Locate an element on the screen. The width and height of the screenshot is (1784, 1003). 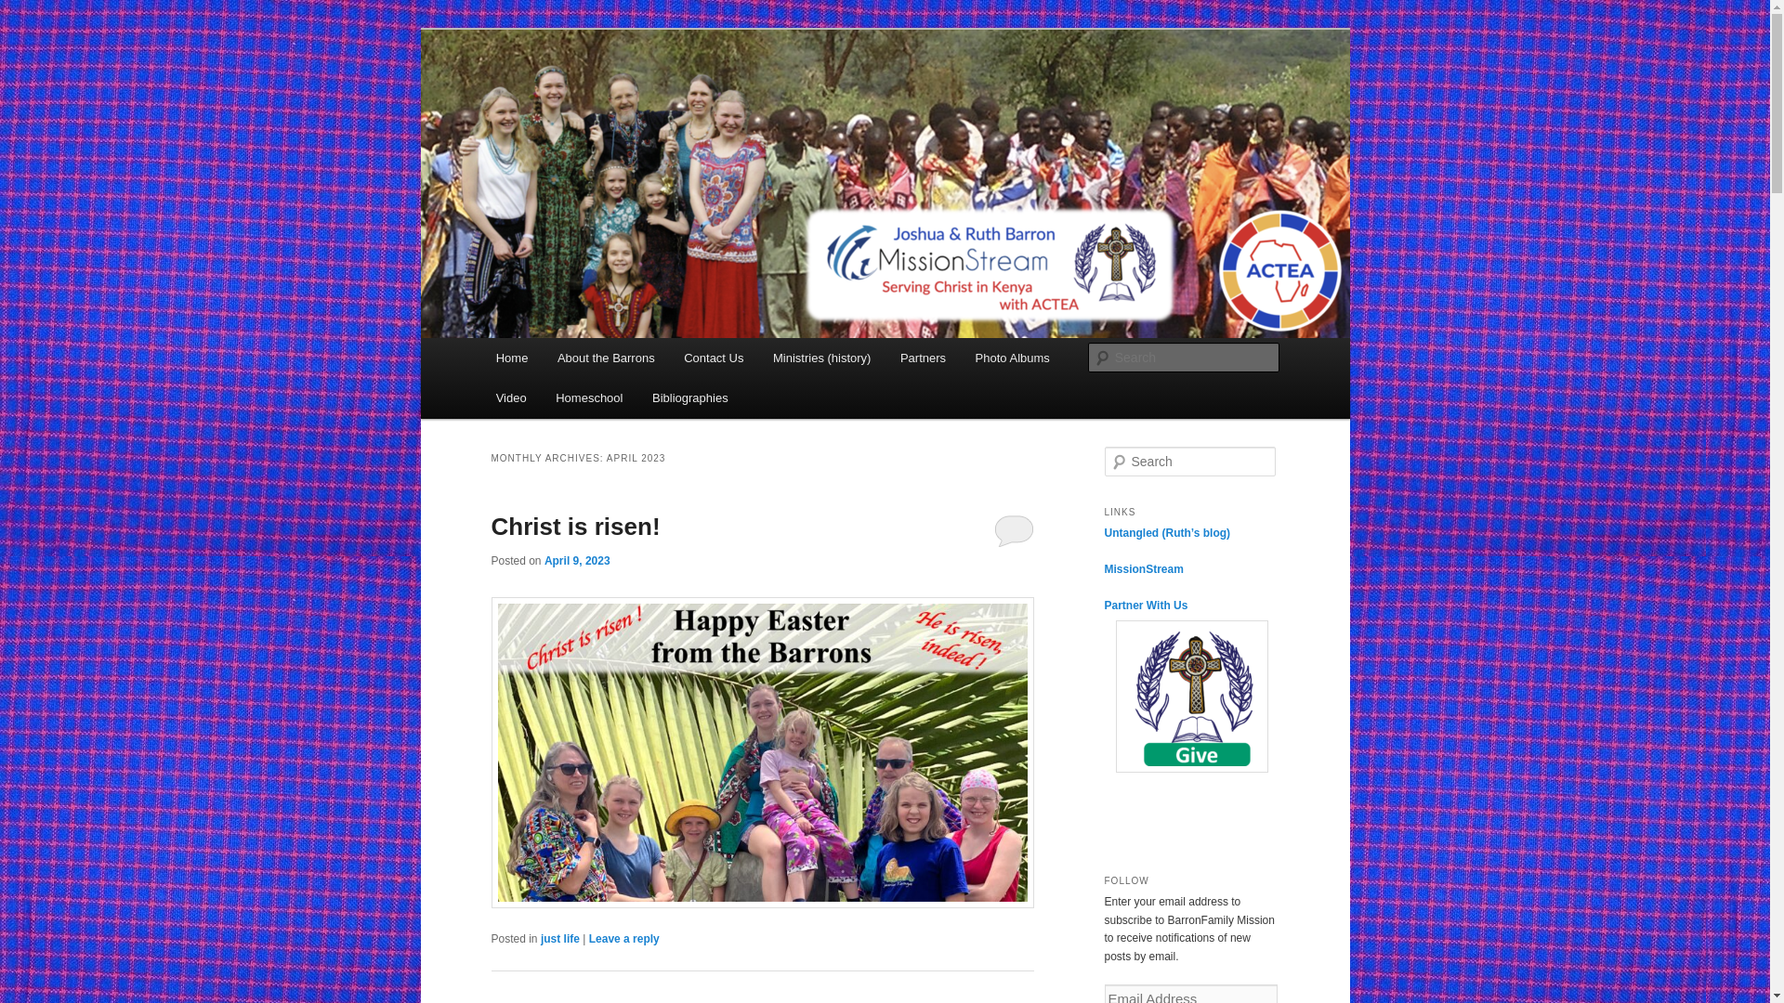
Partners is located at coordinates (923, 358).